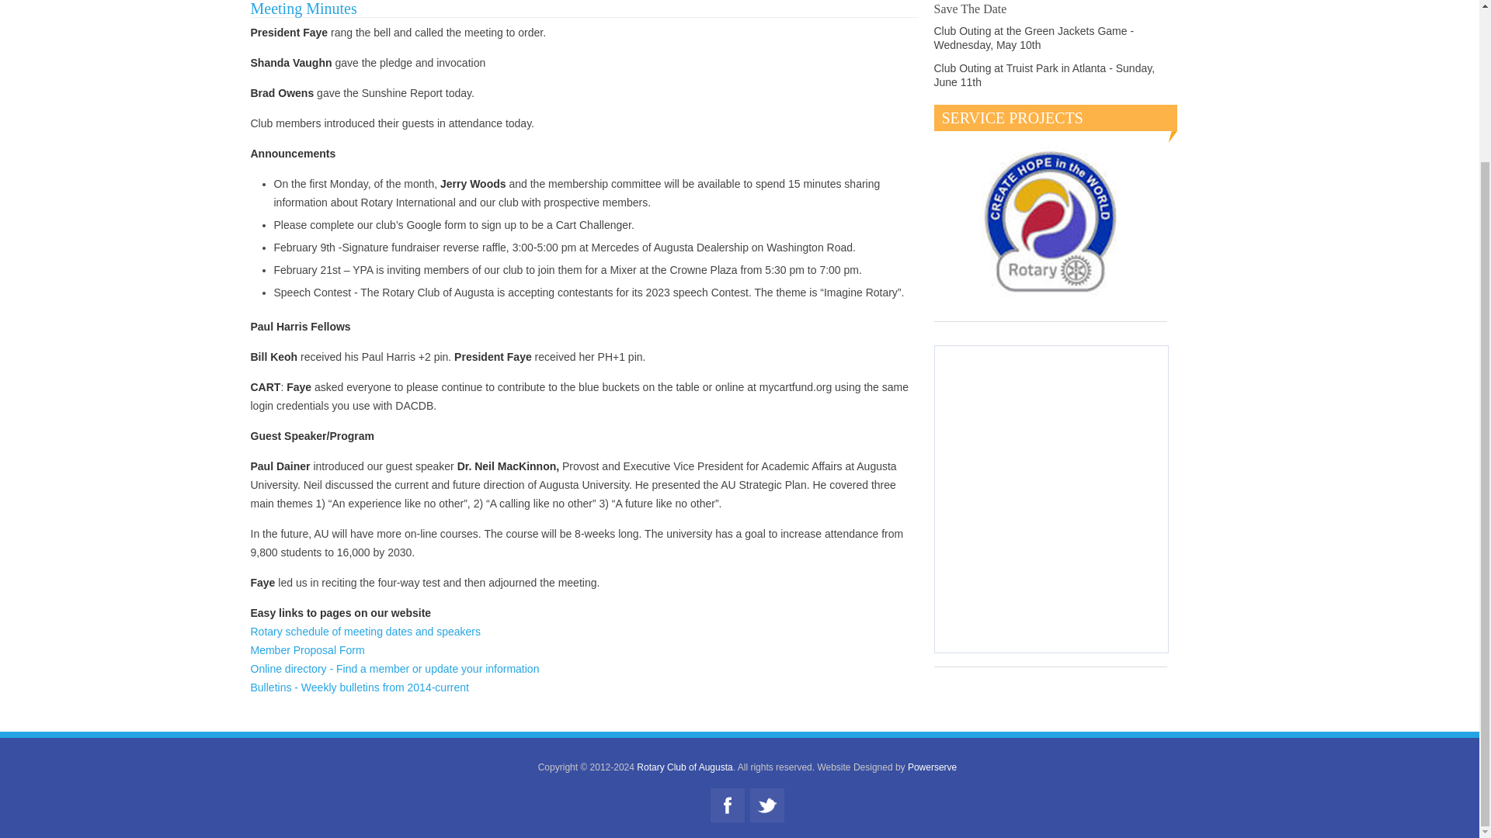 The height and width of the screenshot is (838, 1491). Describe the element at coordinates (365, 631) in the screenshot. I see `Rotary schedule of meeting dates and speakers` at that location.